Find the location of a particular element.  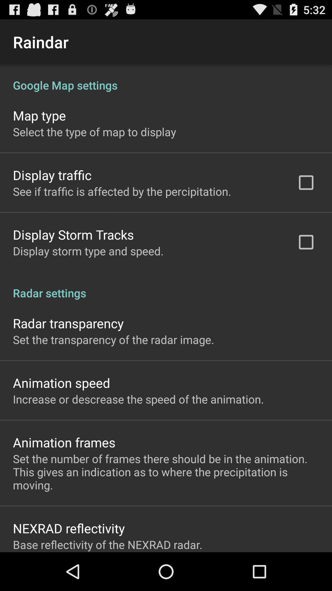

turn on display traffic icon is located at coordinates (52, 175).